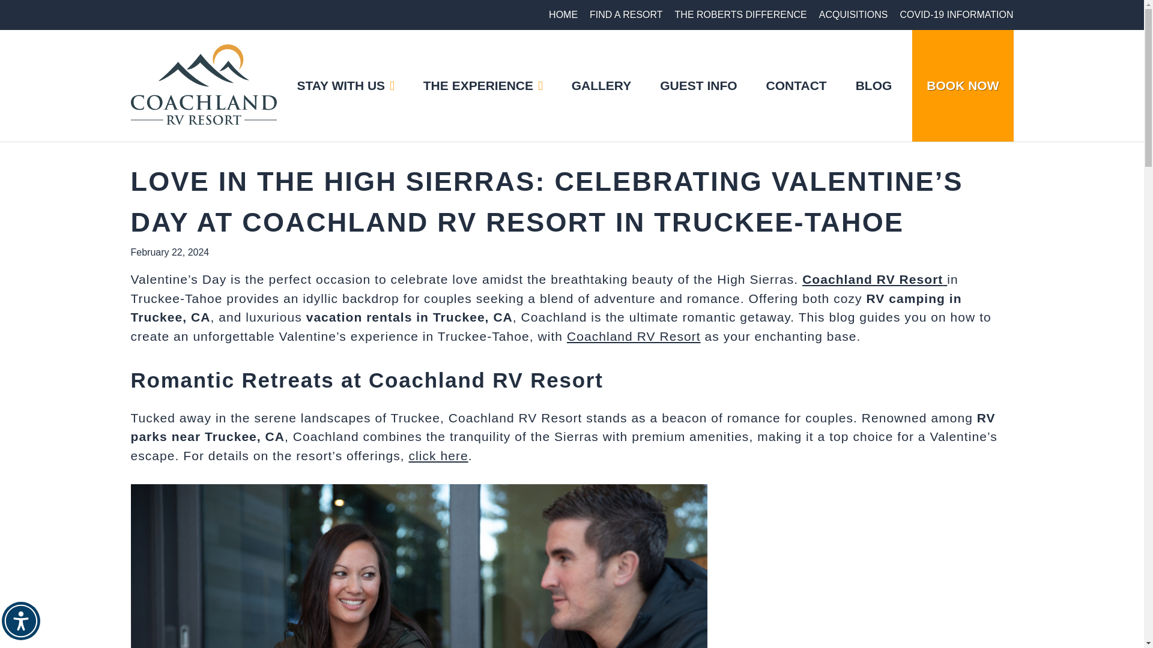 The height and width of the screenshot is (648, 1153). What do you see at coordinates (626, 14) in the screenshot?
I see `FIND A RESORT` at bounding box center [626, 14].